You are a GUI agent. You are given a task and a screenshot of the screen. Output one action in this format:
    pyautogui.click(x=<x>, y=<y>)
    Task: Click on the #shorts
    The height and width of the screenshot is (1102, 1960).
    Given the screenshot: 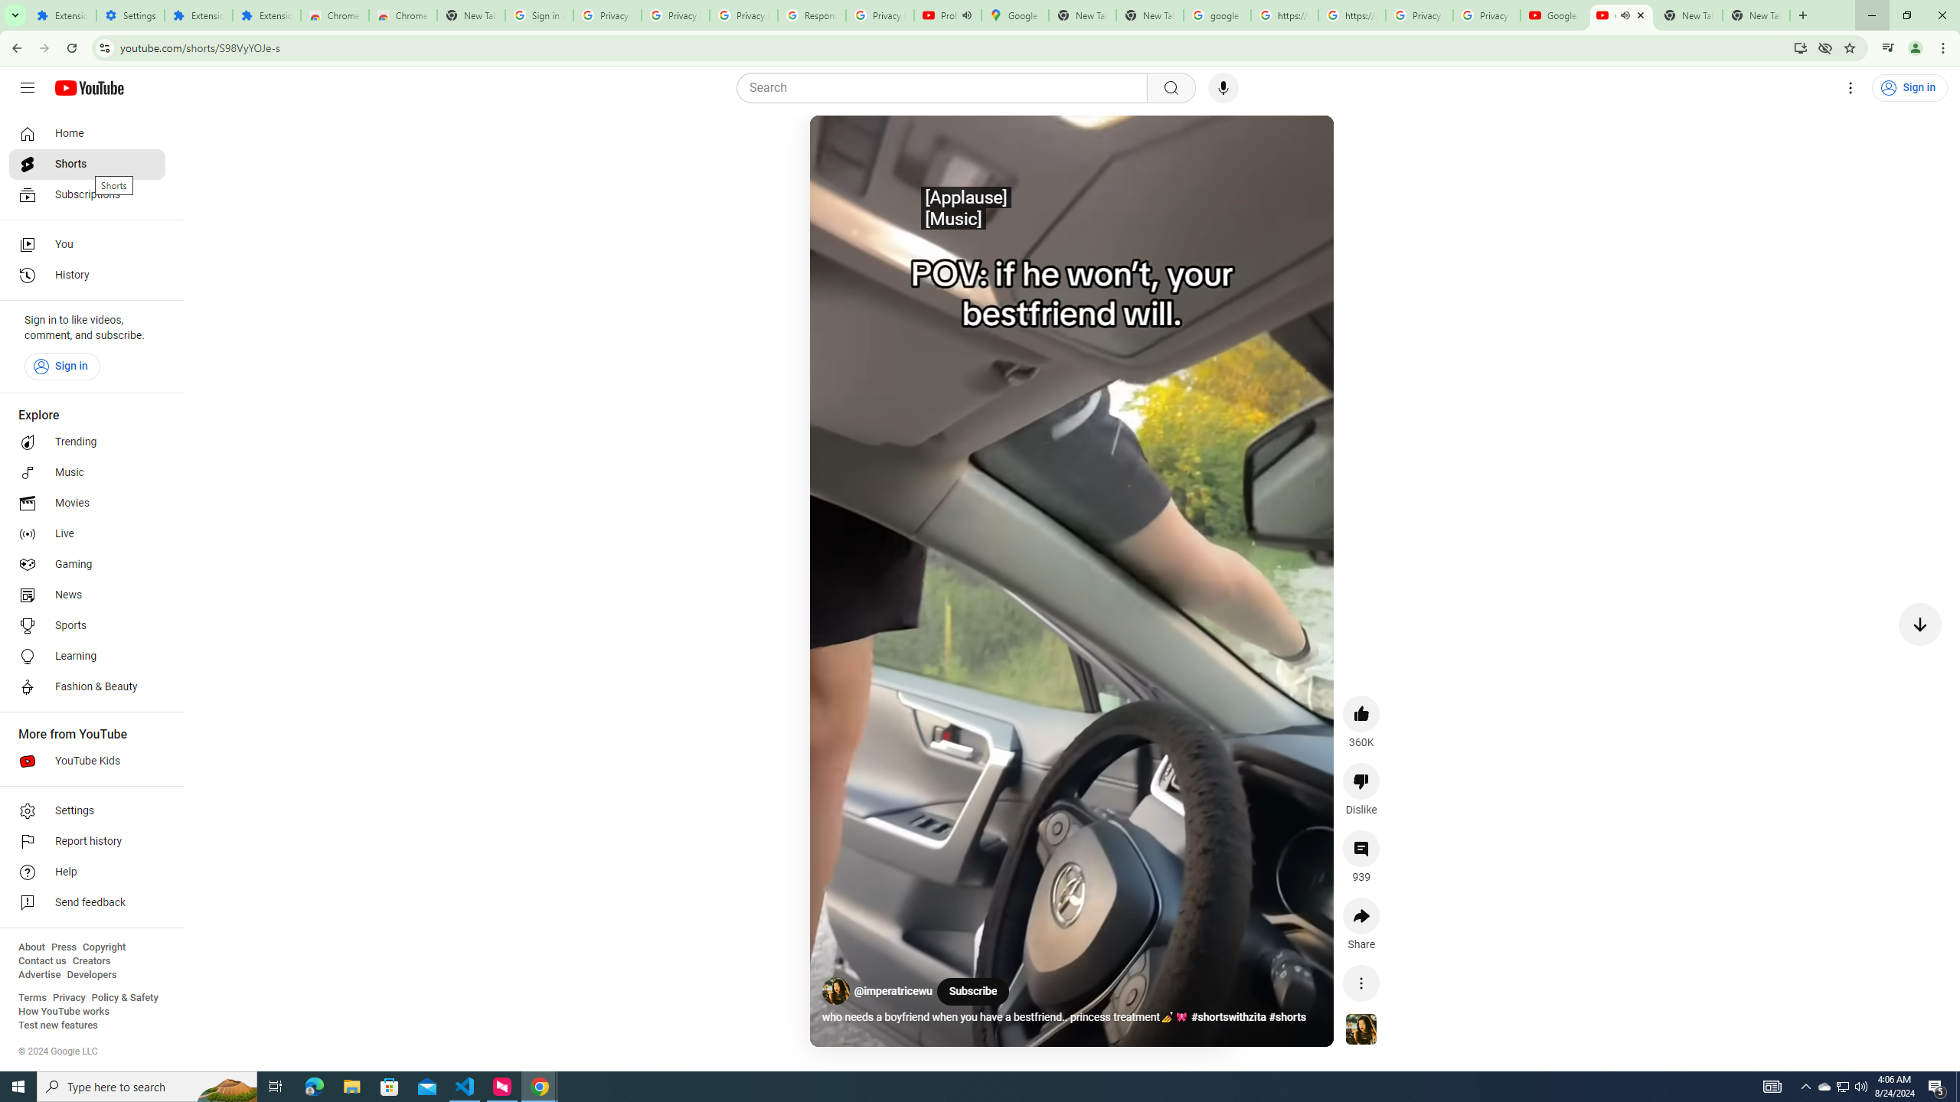 What is the action you would take?
    pyautogui.click(x=1288, y=1018)
    